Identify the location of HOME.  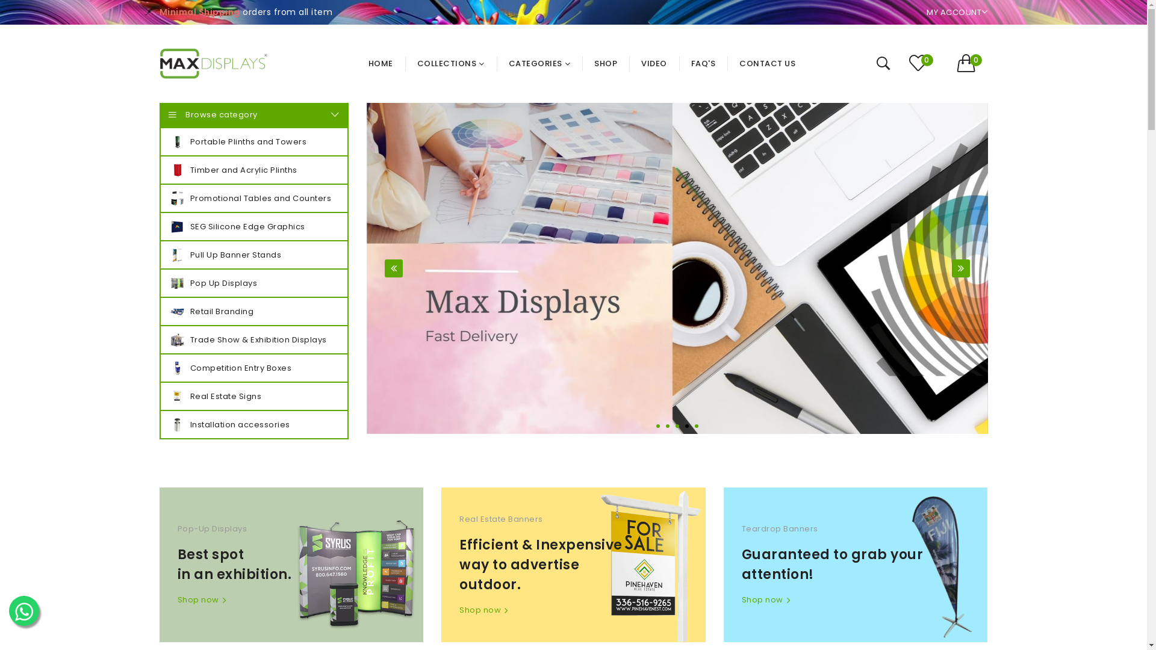
(387, 64).